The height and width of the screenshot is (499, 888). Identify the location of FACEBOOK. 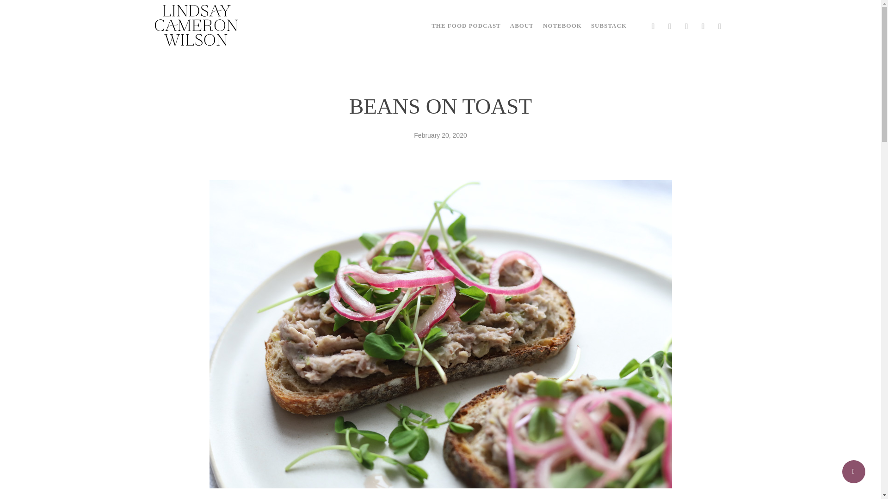
(653, 25).